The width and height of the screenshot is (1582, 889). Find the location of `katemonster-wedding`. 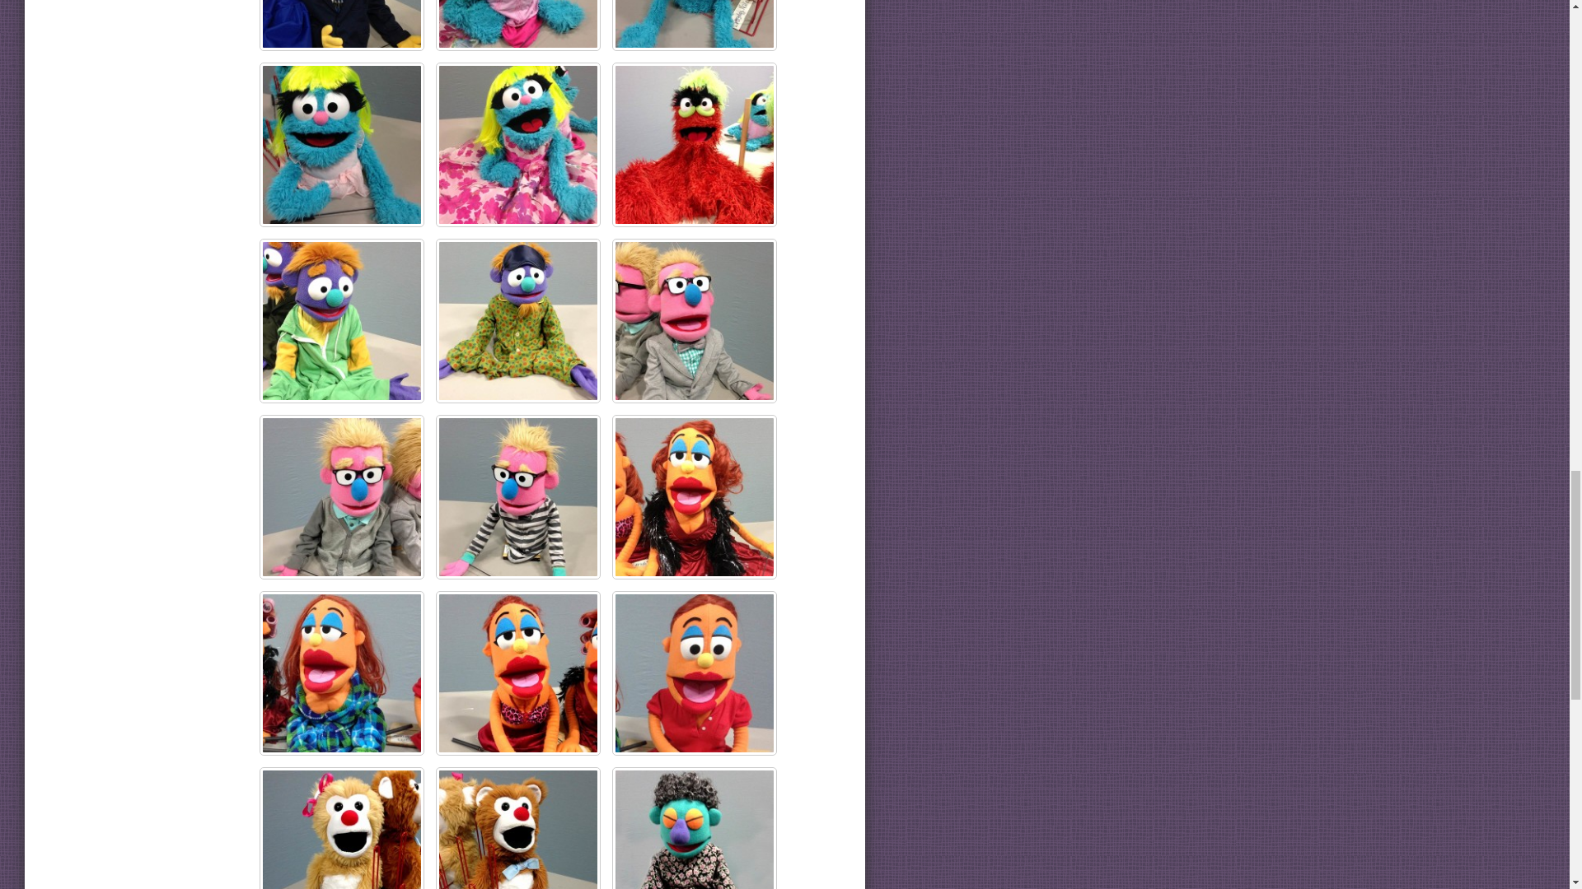

katemonster-wedding is located at coordinates (518, 145).